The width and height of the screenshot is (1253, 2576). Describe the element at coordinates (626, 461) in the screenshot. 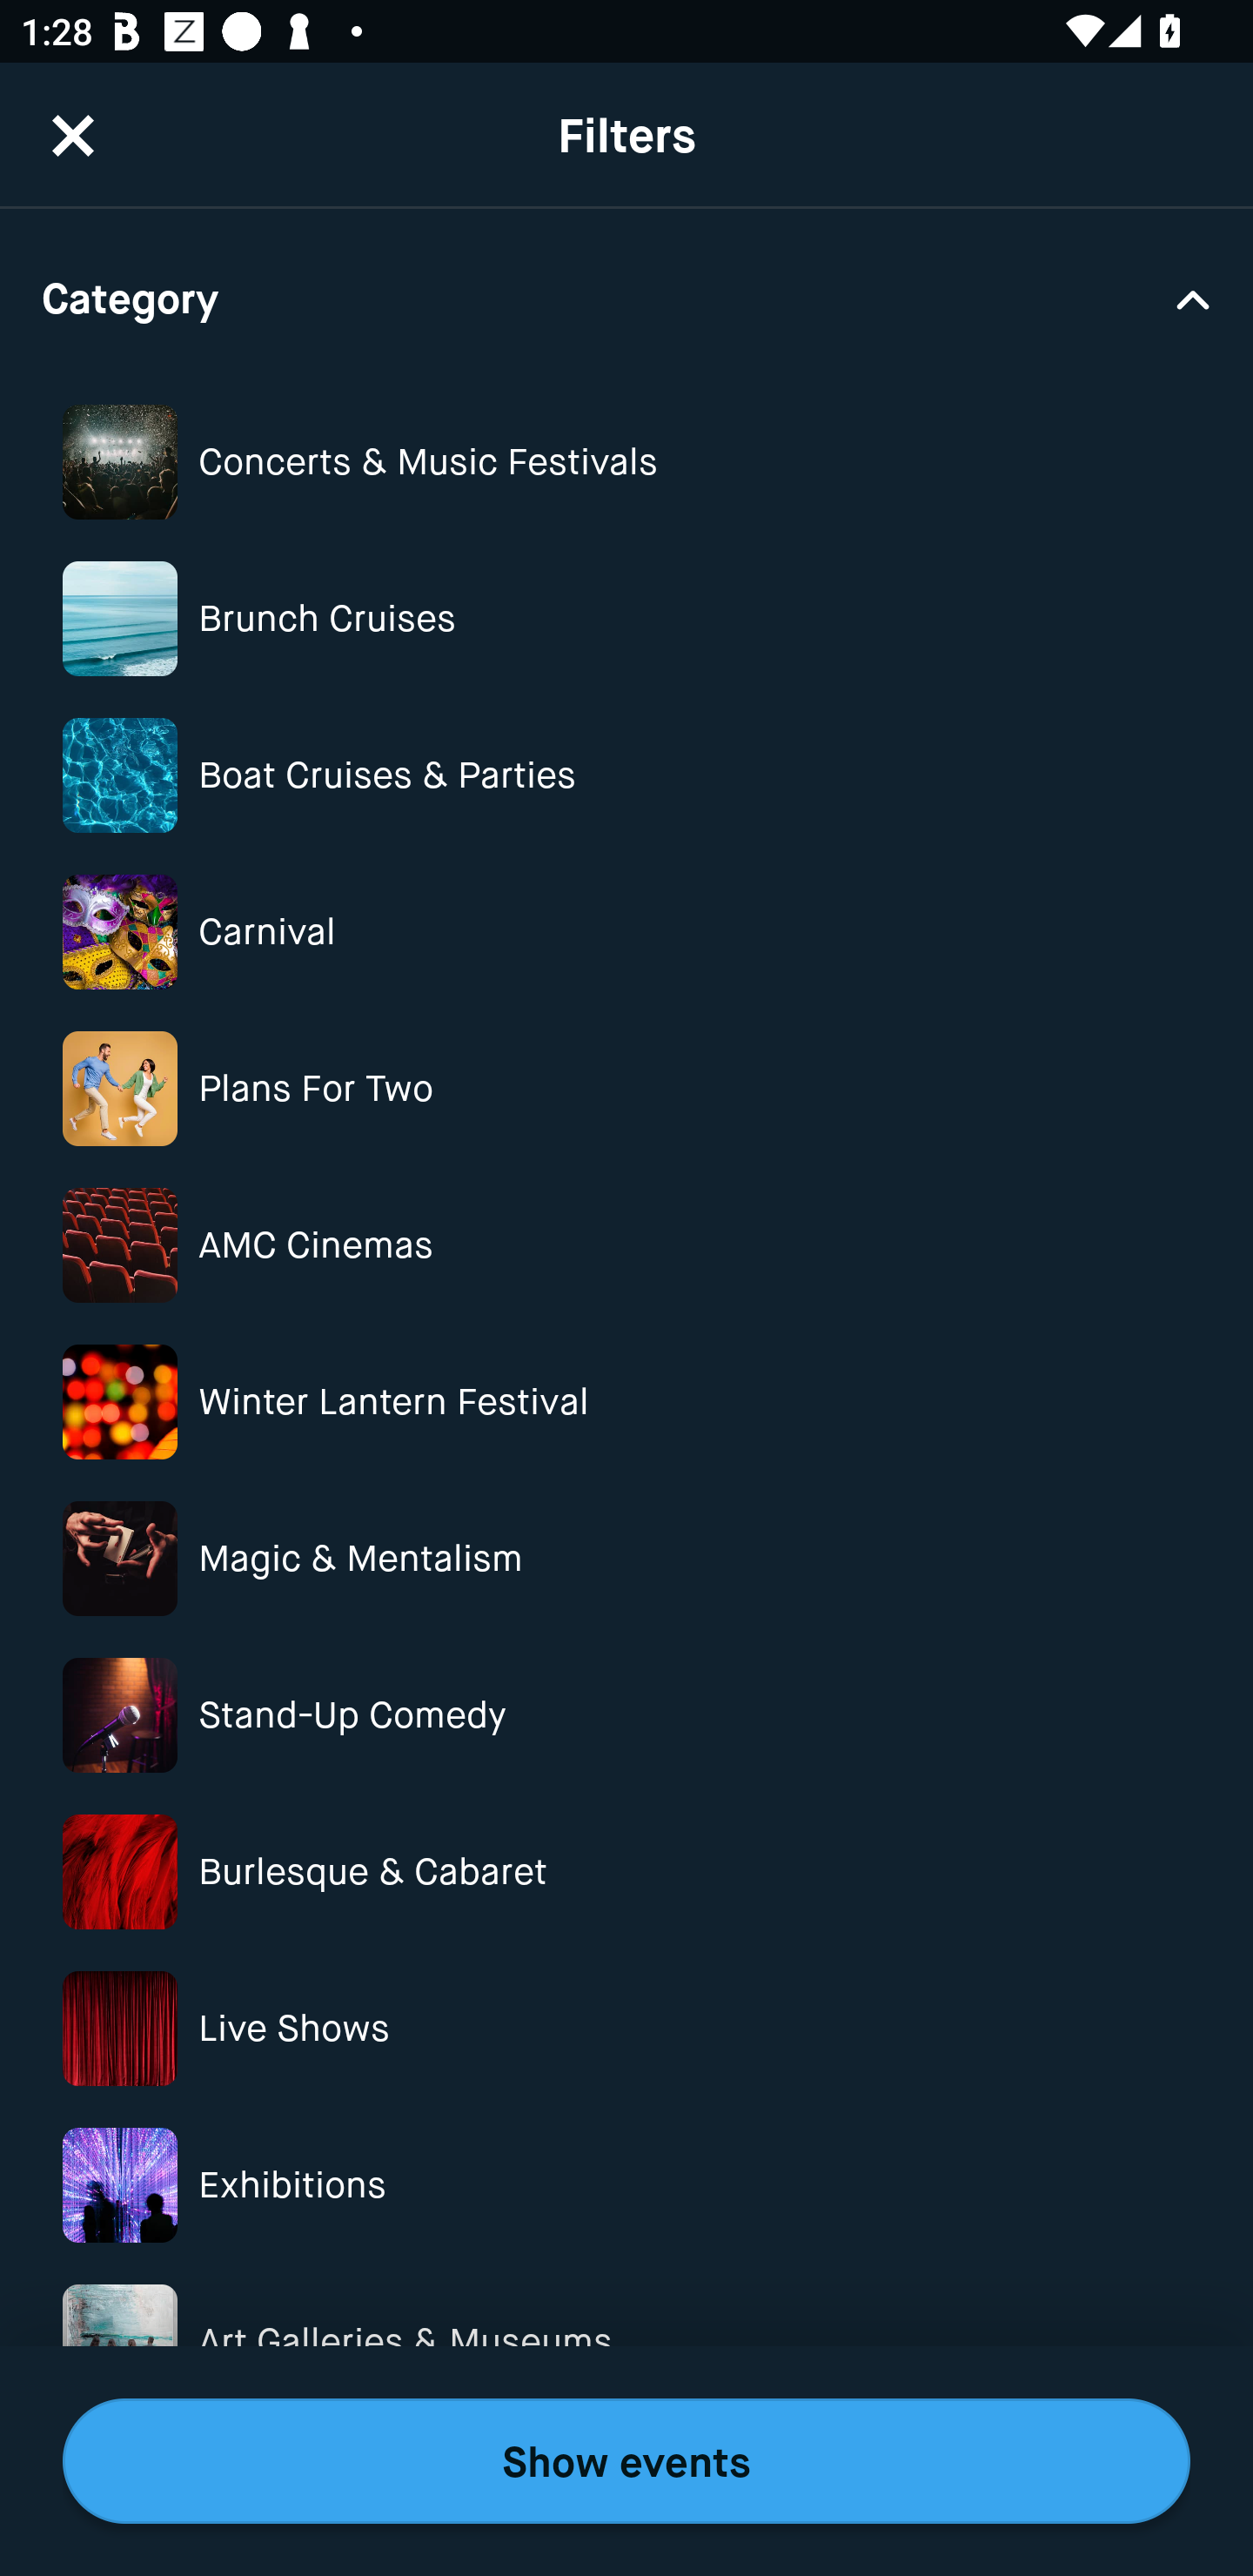

I see `Category Image Concerts & Music Festivals` at that location.